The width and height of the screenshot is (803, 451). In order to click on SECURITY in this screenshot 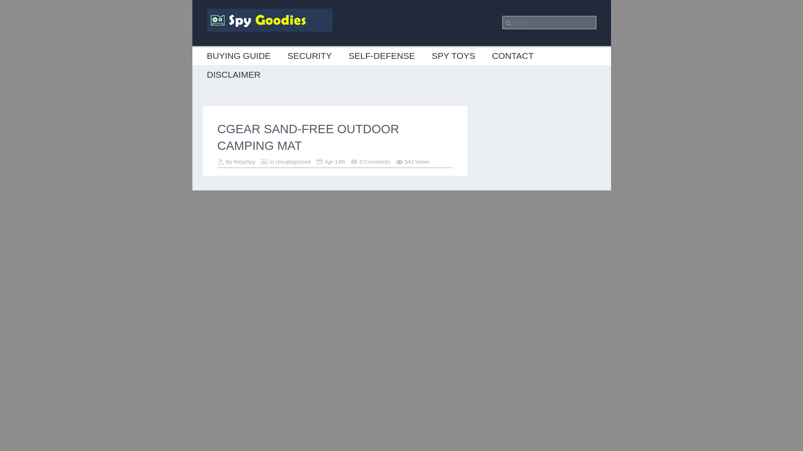, I will do `click(309, 56)`.